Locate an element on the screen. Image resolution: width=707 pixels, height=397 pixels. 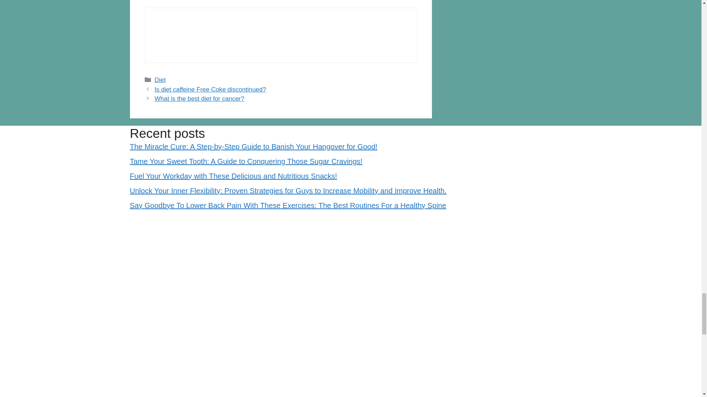
What is the best diet for cancer? is located at coordinates (200, 99).